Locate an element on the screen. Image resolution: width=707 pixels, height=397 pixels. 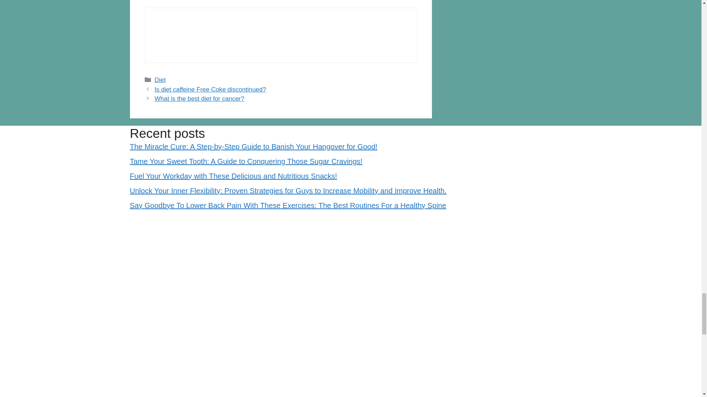
What is the best diet for cancer? is located at coordinates (200, 99).